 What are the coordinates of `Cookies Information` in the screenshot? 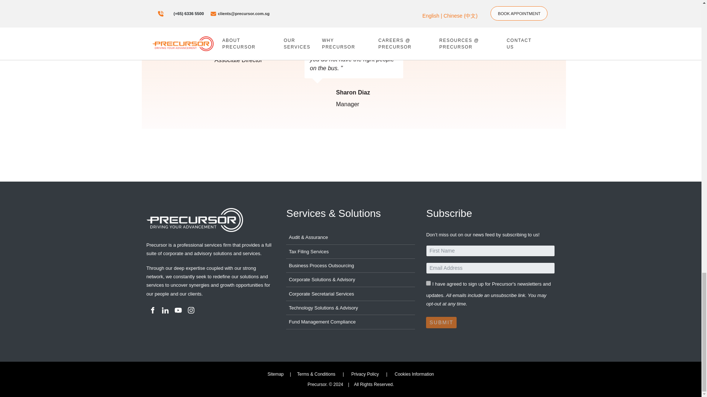 It's located at (414, 374).